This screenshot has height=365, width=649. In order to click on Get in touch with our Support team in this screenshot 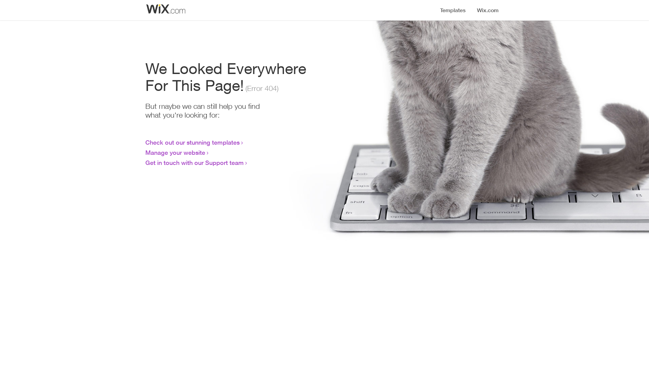, I will do `click(195, 163)`.